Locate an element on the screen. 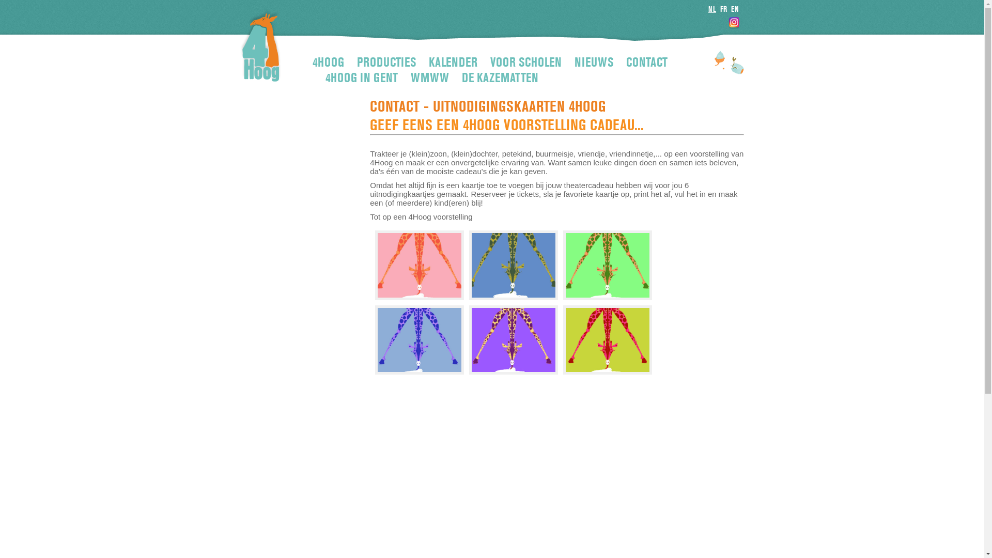  PRODUCTIES is located at coordinates (386, 63).